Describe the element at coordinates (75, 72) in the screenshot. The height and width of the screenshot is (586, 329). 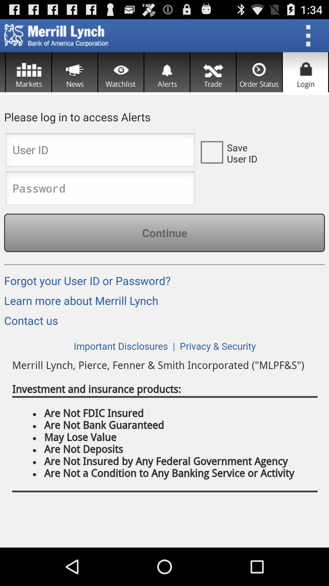
I see `news button` at that location.